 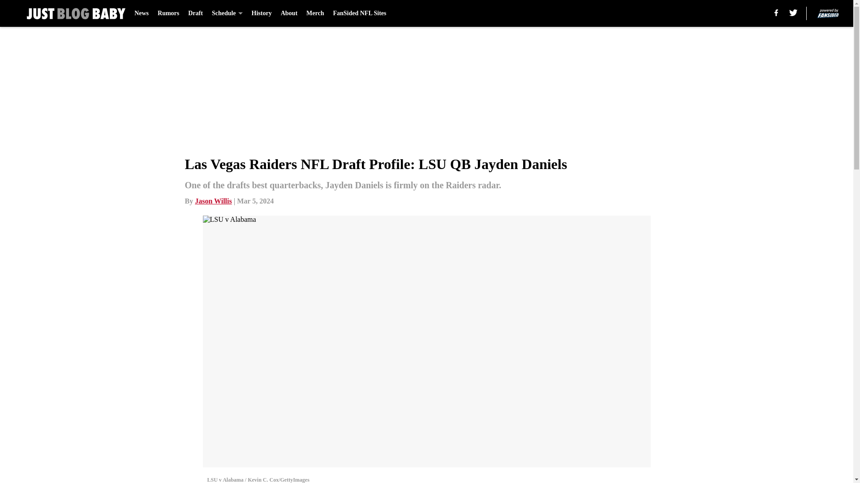 What do you see at coordinates (289, 13) in the screenshot?
I see `About` at bounding box center [289, 13].